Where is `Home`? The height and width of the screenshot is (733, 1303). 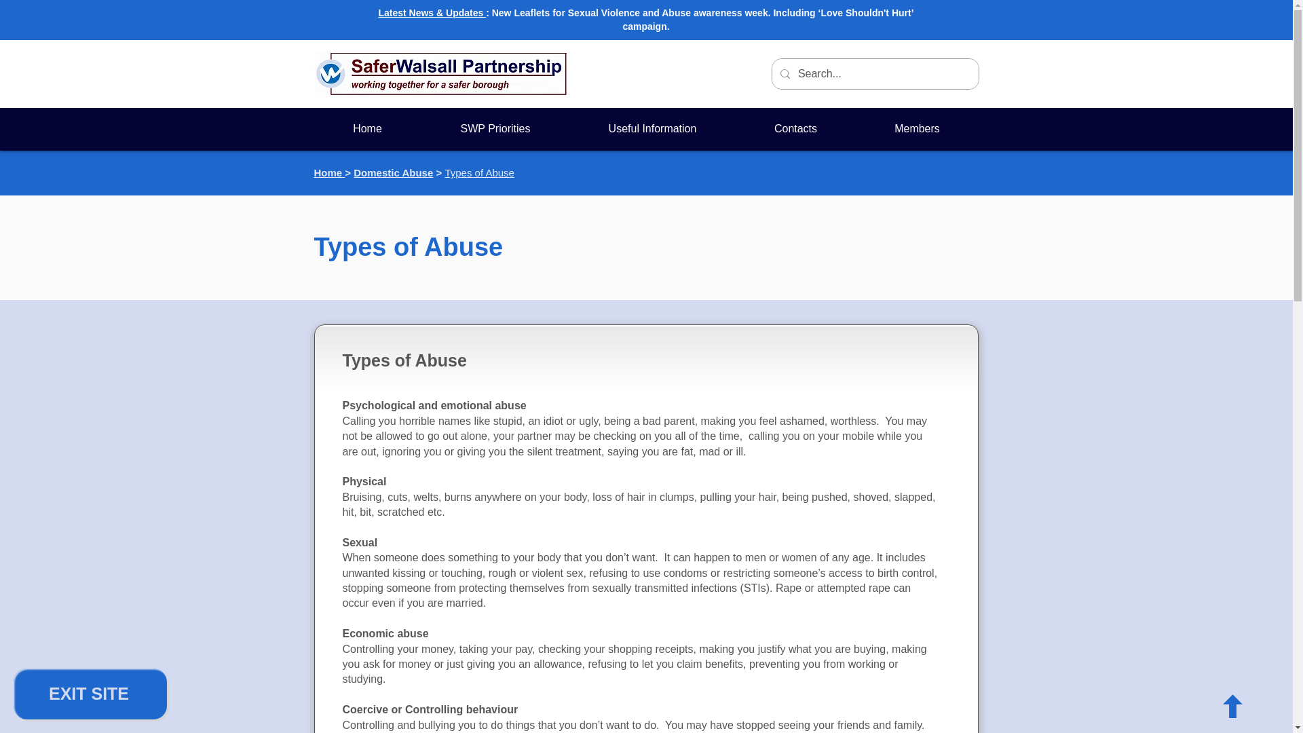 Home is located at coordinates (329, 172).